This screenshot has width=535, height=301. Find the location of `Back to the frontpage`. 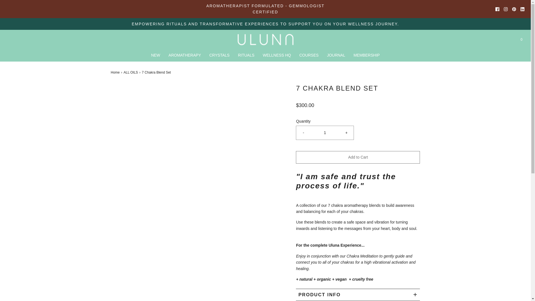

Back to the frontpage is located at coordinates (116, 72).